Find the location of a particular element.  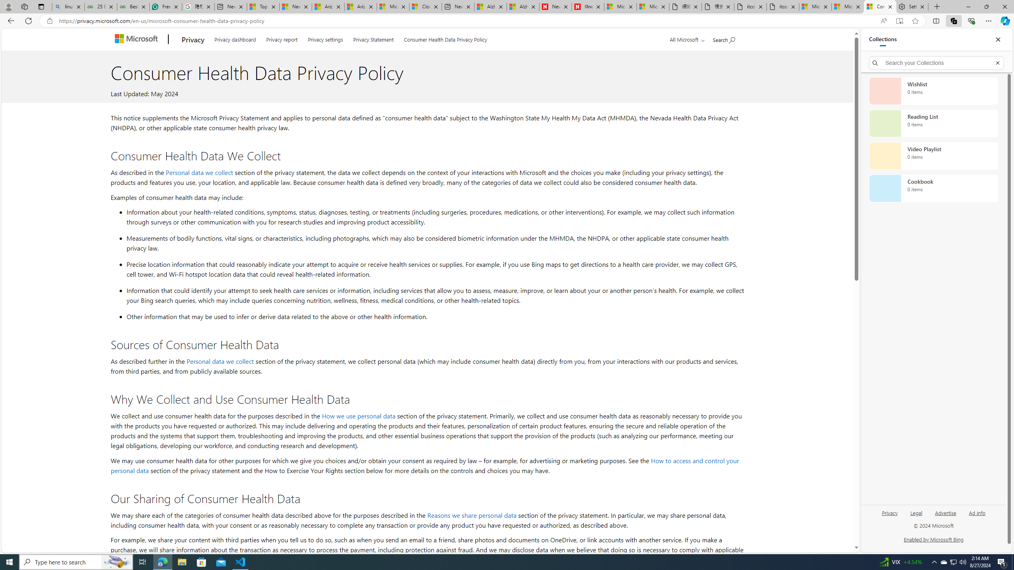

Reading List collection, 0 items is located at coordinates (933, 123).